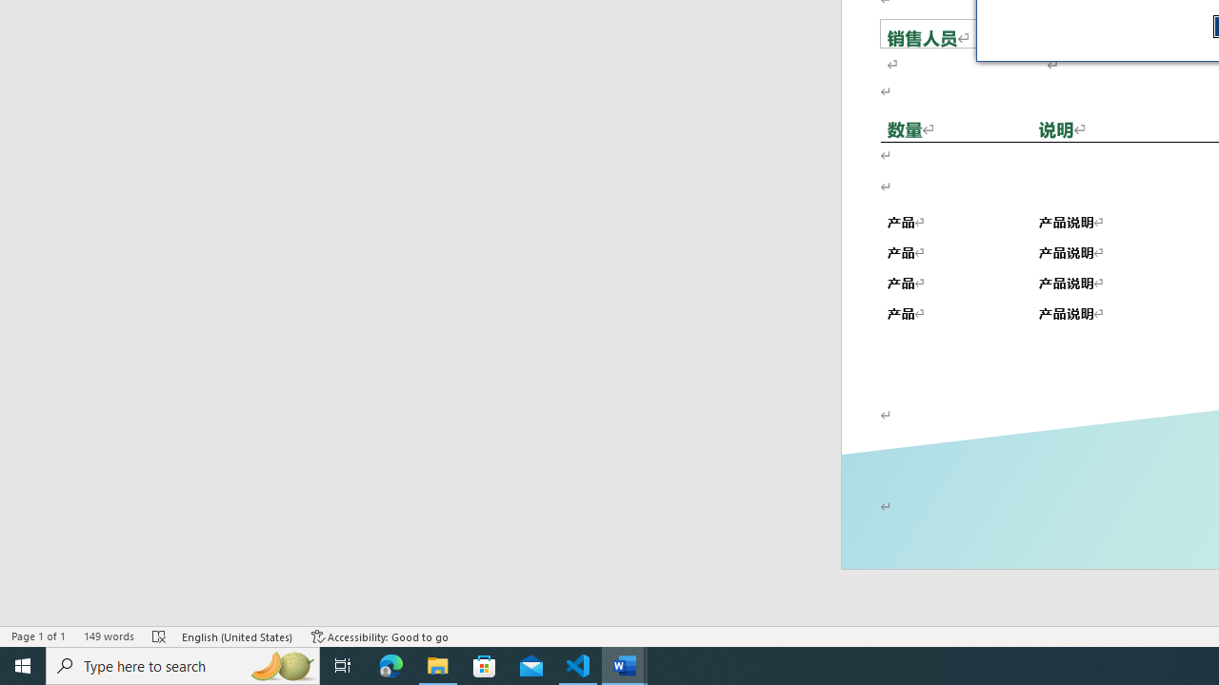 The height and width of the screenshot is (685, 1219). I want to click on Word - 2 running windows, so click(625, 666).